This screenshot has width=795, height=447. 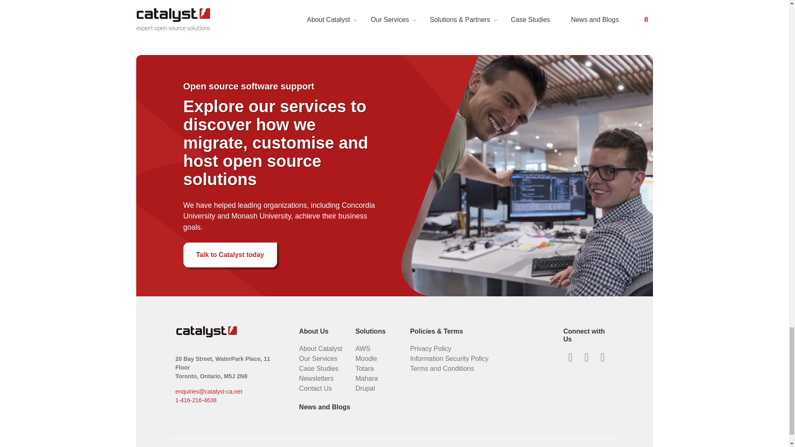 What do you see at coordinates (586, 358) in the screenshot?
I see `LinkedIn` at bounding box center [586, 358].